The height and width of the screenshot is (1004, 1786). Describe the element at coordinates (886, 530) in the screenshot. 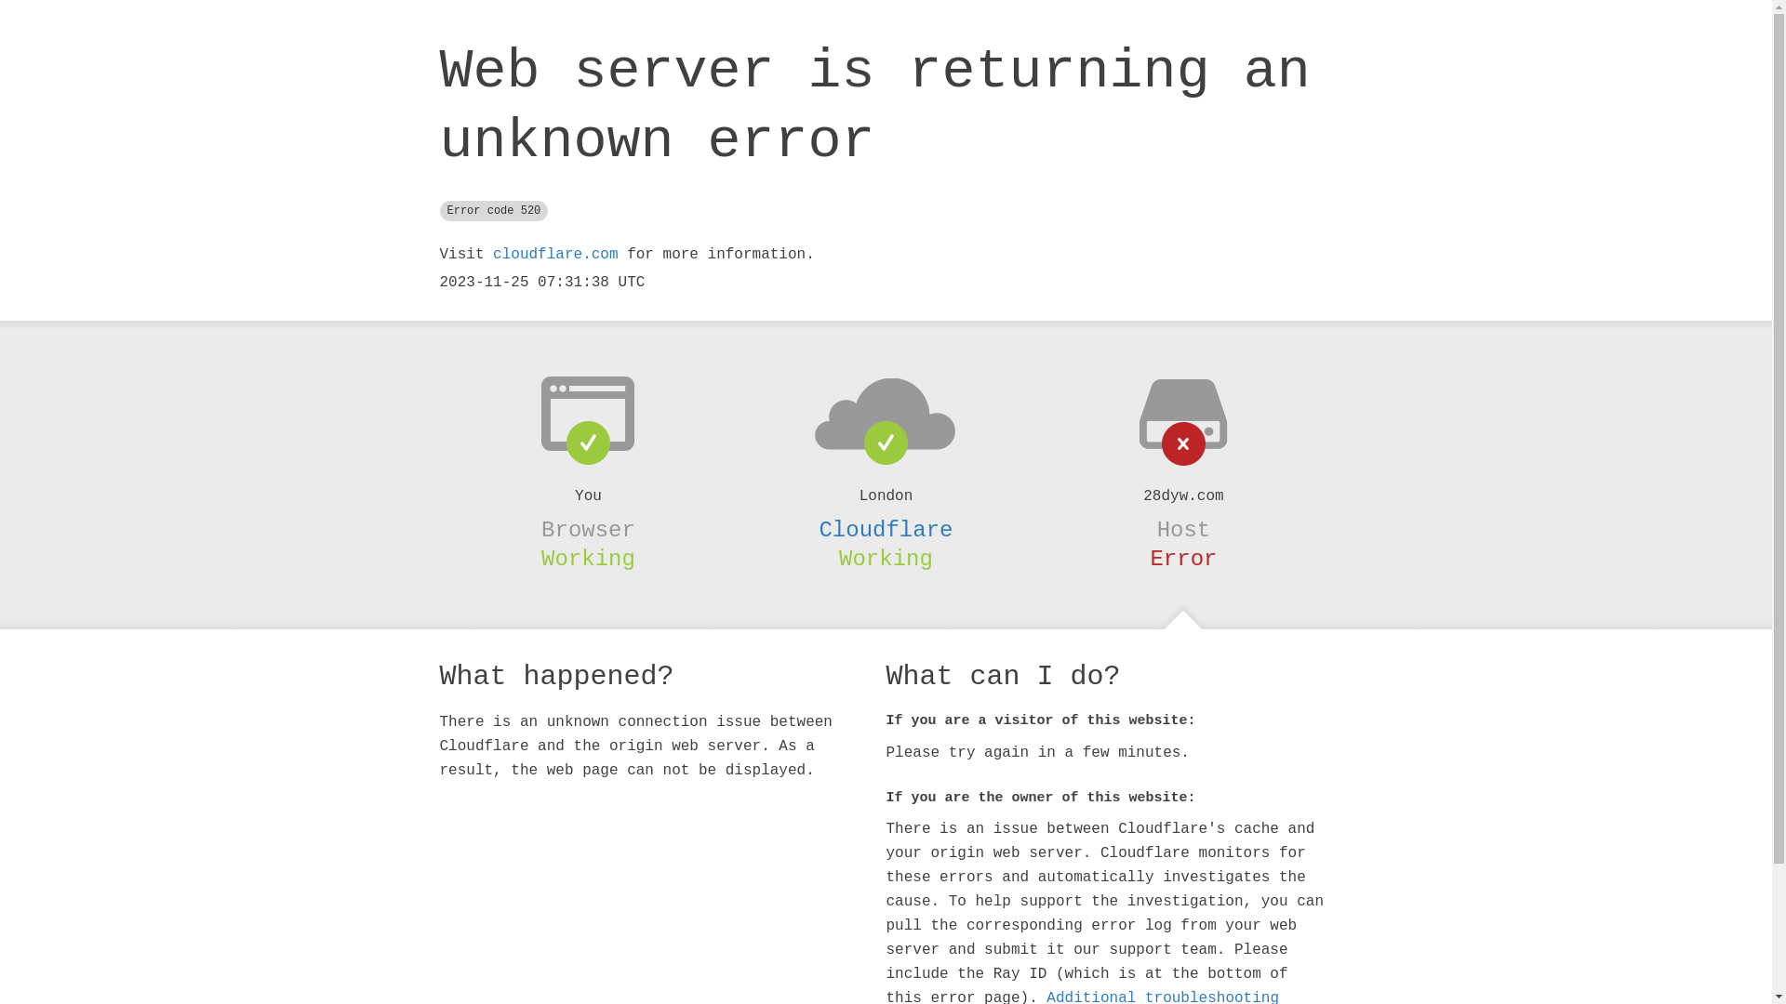

I see `Cloudflare` at that location.